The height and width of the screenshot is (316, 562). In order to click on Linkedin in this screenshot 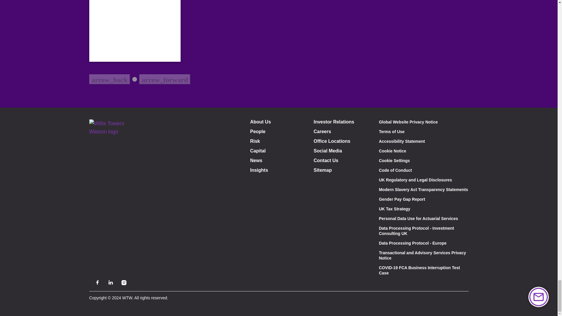, I will do `click(111, 282)`.